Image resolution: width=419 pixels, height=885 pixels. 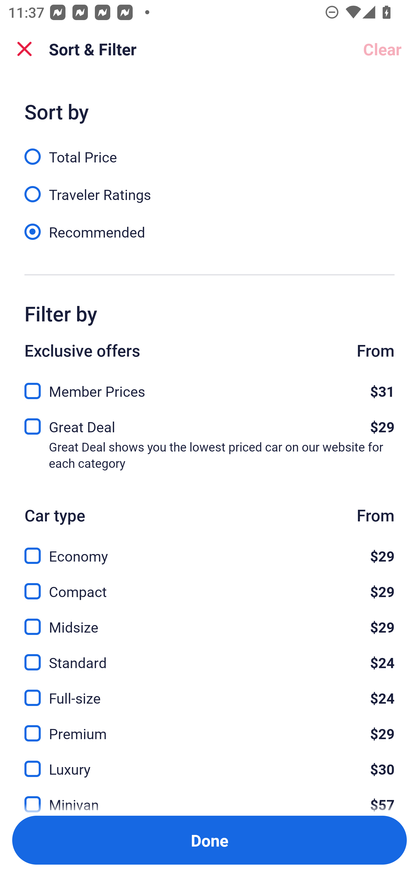 What do you see at coordinates (210, 550) in the screenshot?
I see `Economy, $29 Economy $29` at bounding box center [210, 550].